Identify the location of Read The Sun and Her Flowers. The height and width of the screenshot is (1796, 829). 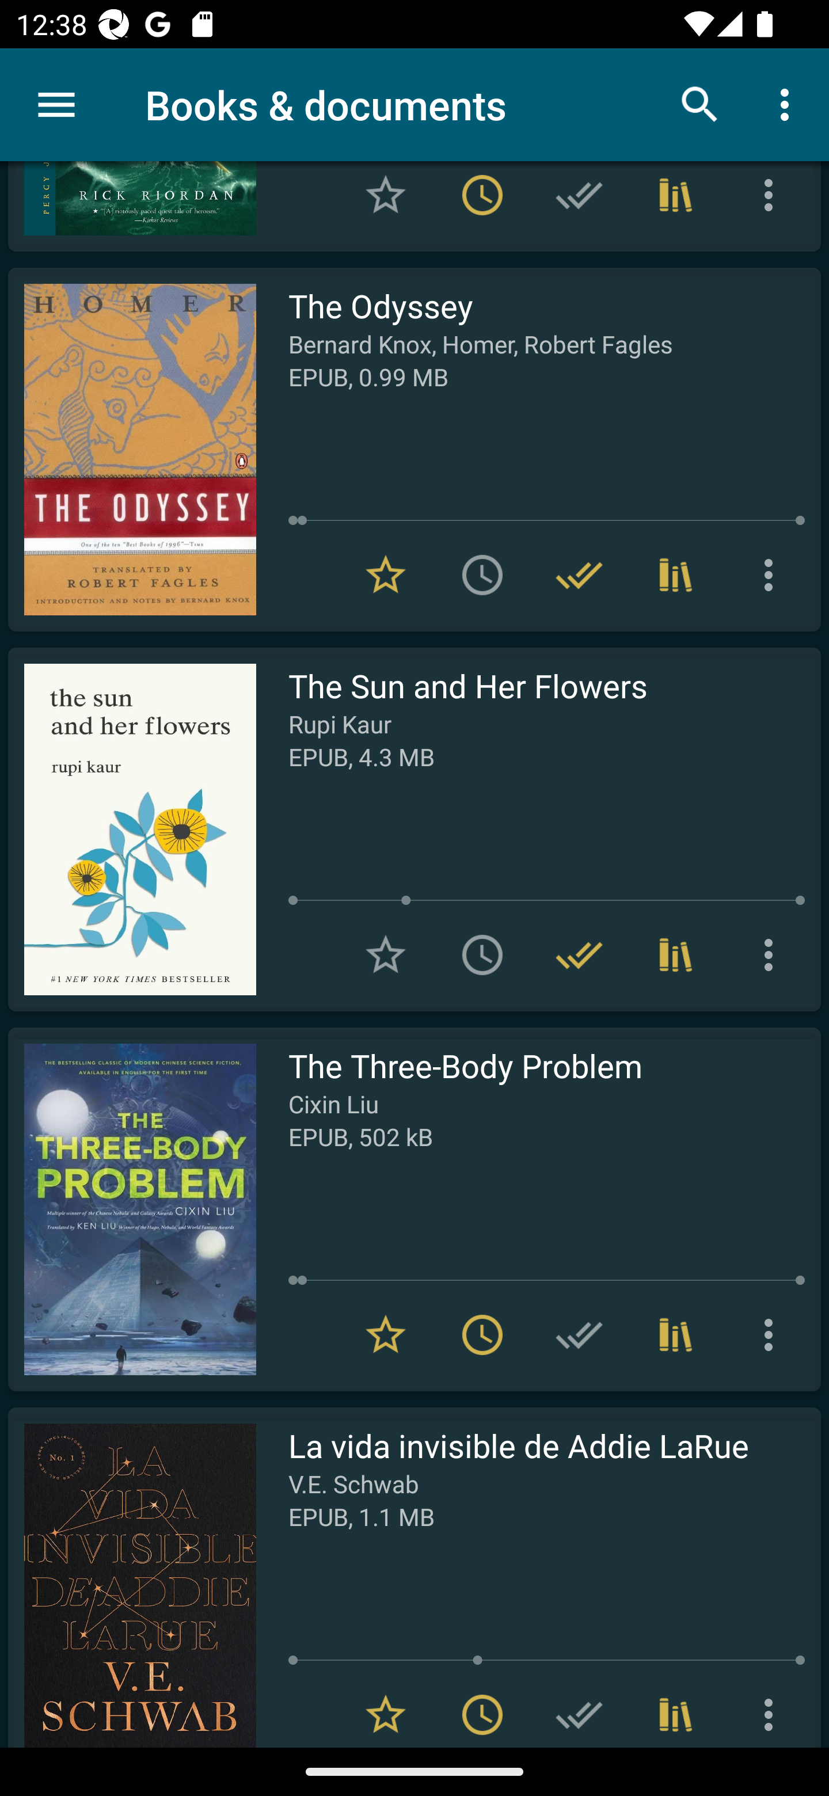
(132, 829).